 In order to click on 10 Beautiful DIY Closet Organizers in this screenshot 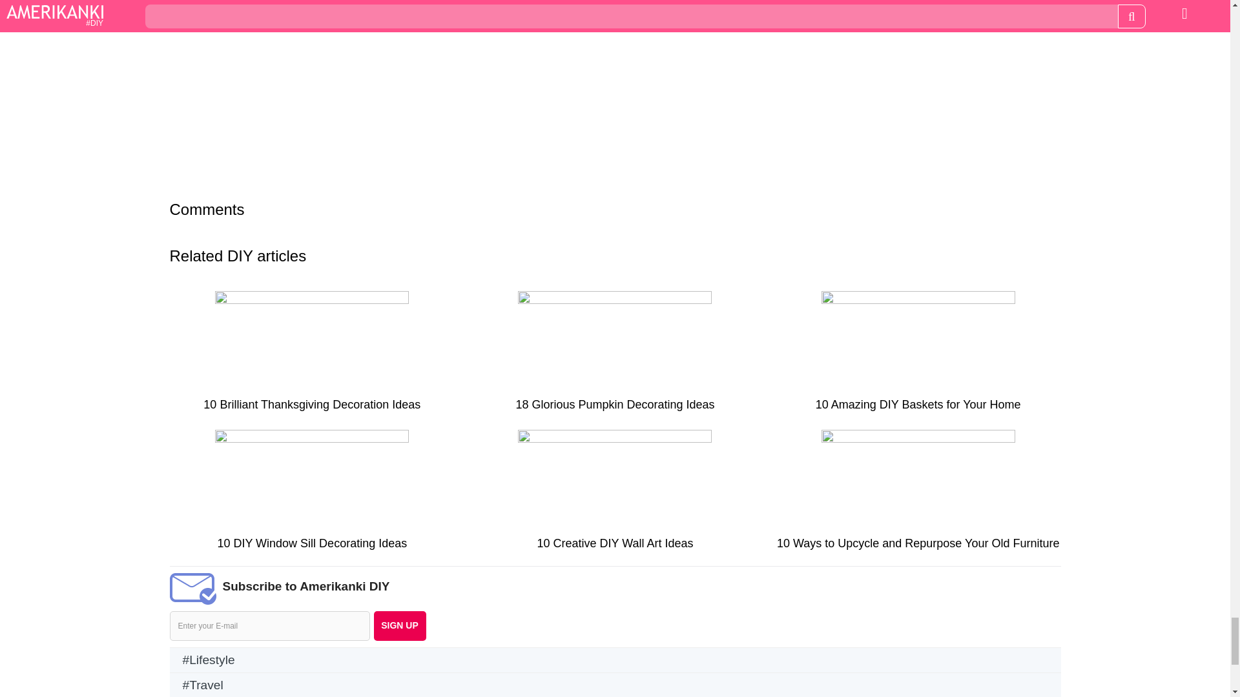, I will do `click(360, 3)`.